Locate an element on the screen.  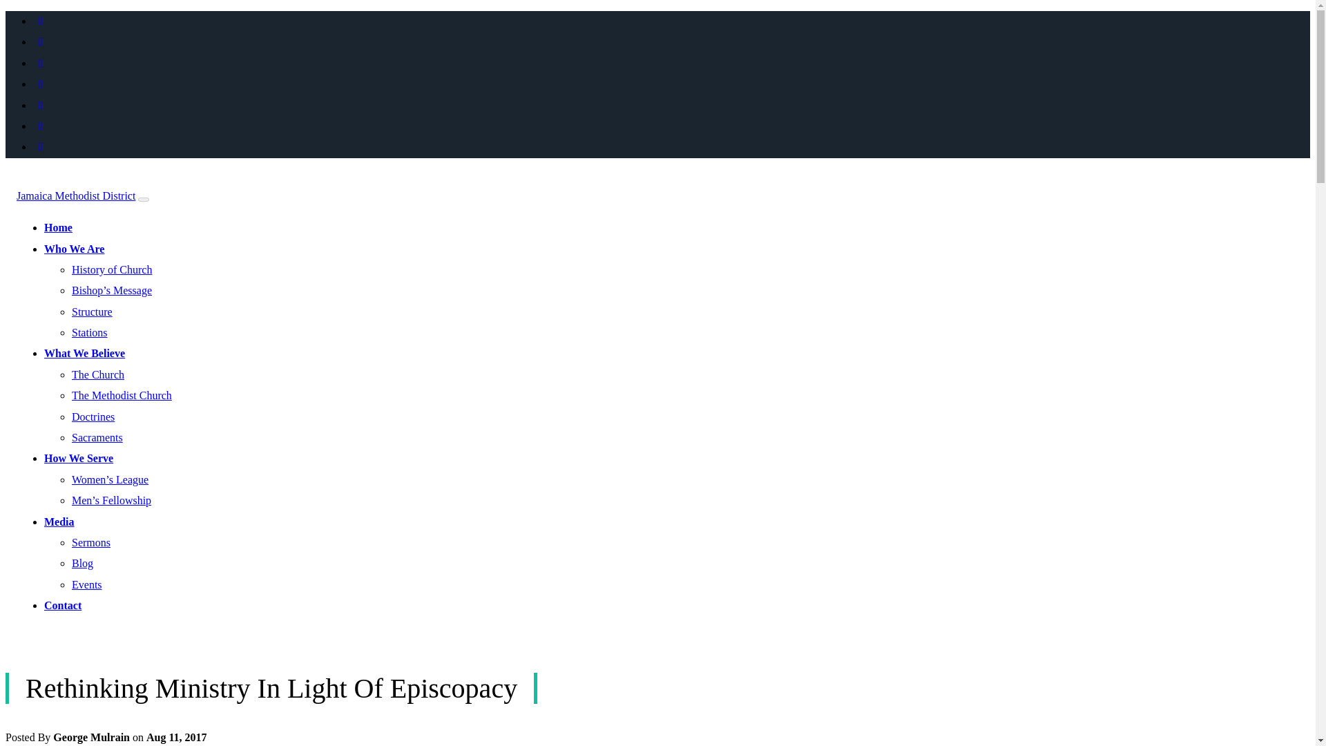
Who We Are is located at coordinates (74, 249).